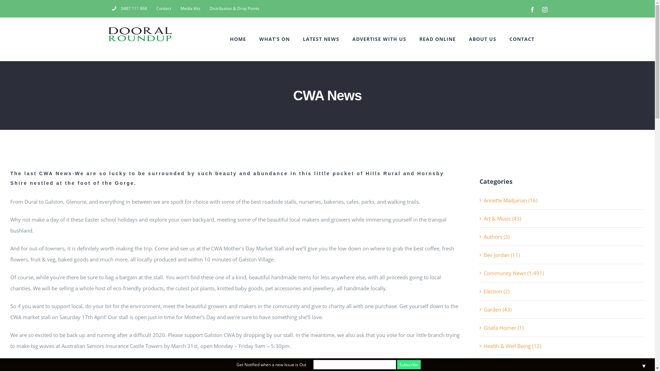  Describe the element at coordinates (321, 39) in the screenshot. I see `LATEST NEWS` at that location.